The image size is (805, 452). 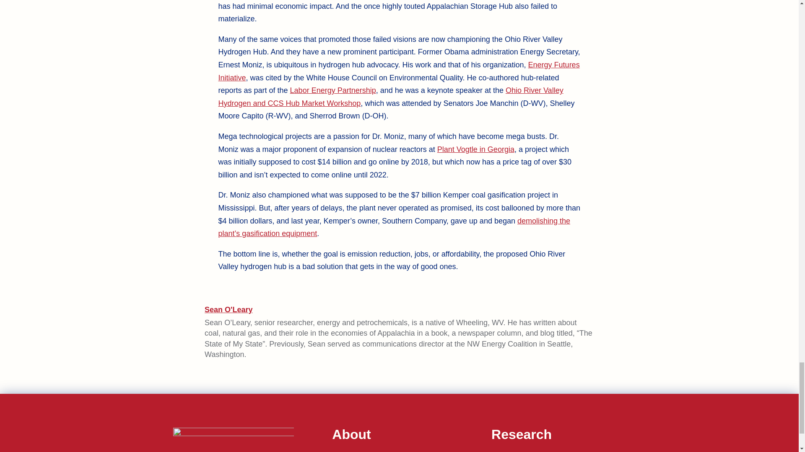 What do you see at coordinates (475, 149) in the screenshot?
I see `Plant Vogtle in Georgia` at bounding box center [475, 149].